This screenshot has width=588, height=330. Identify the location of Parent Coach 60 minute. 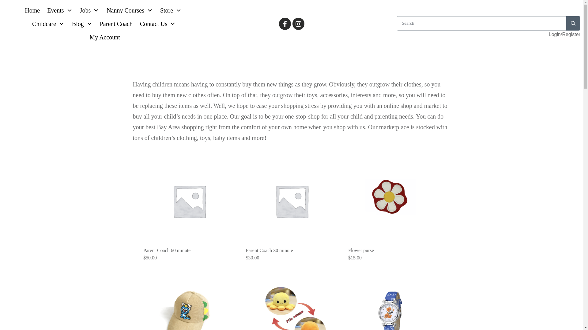
(167, 251).